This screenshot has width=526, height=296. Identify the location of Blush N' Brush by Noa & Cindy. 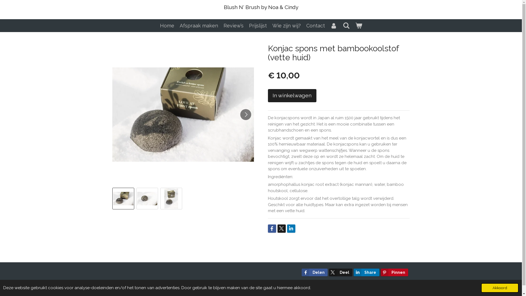
(261, 5).